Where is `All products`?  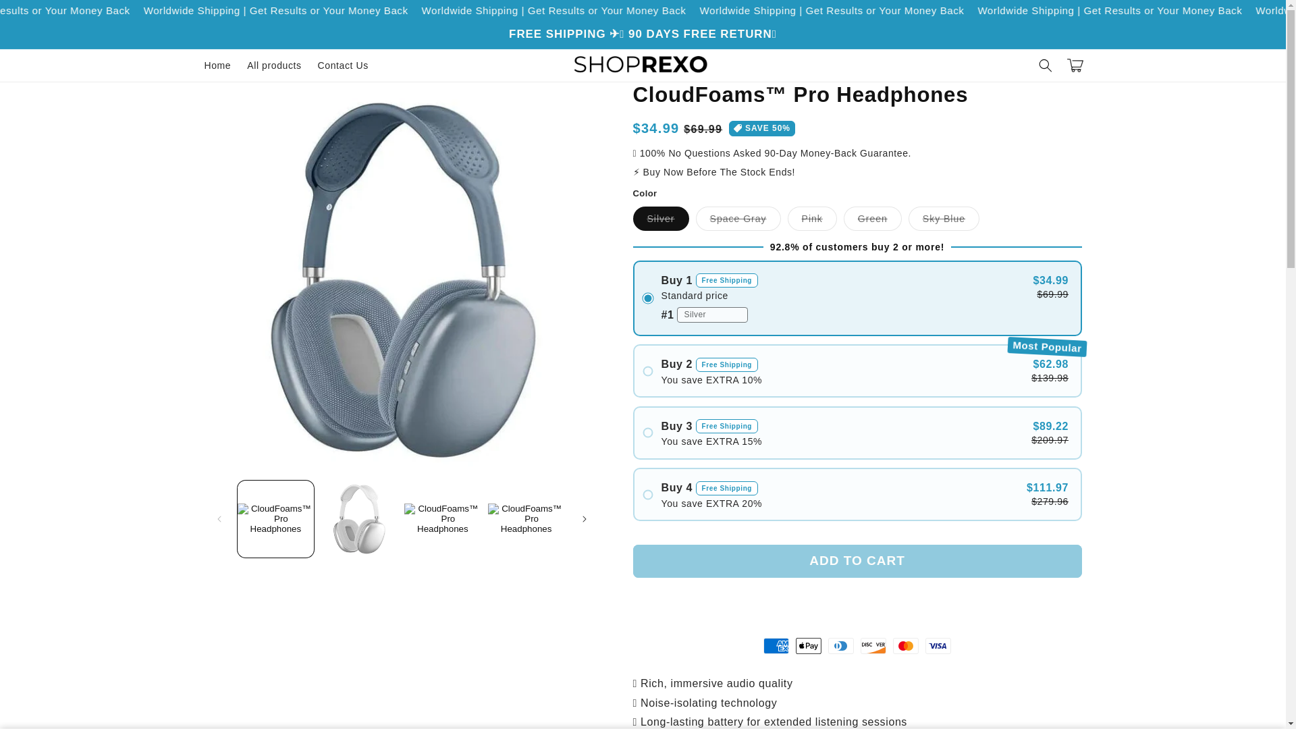
All products is located at coordinates (274, 65).